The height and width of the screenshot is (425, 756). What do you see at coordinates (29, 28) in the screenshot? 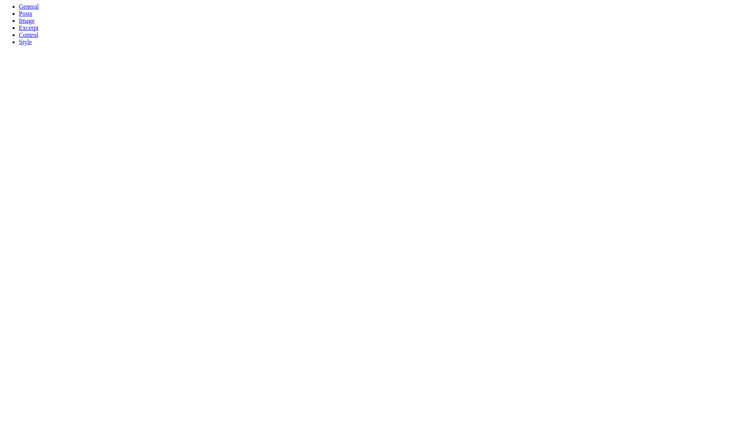
I see `Excerpt` at bounding box center [29, 28].